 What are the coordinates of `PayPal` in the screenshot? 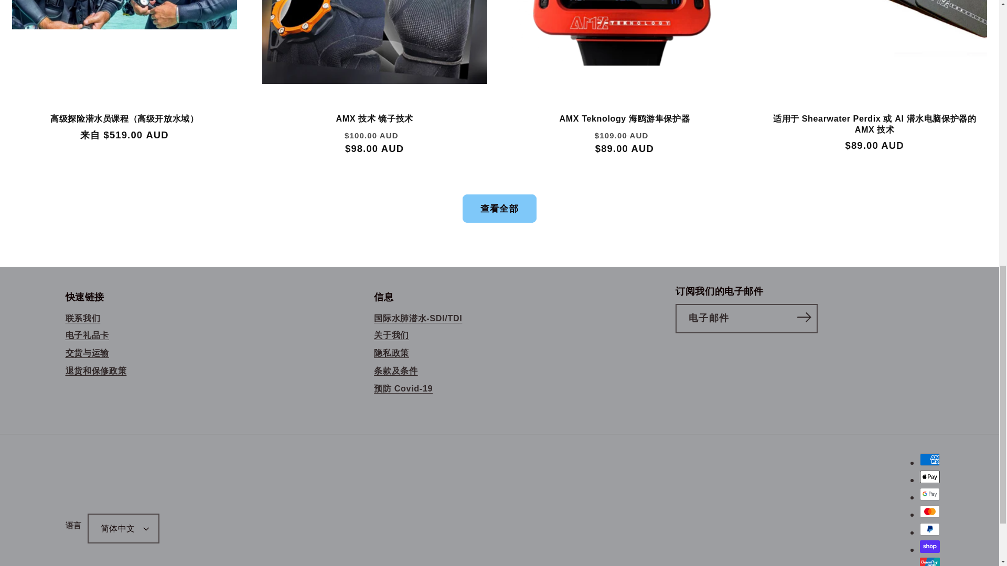 It's located at (929, 529).